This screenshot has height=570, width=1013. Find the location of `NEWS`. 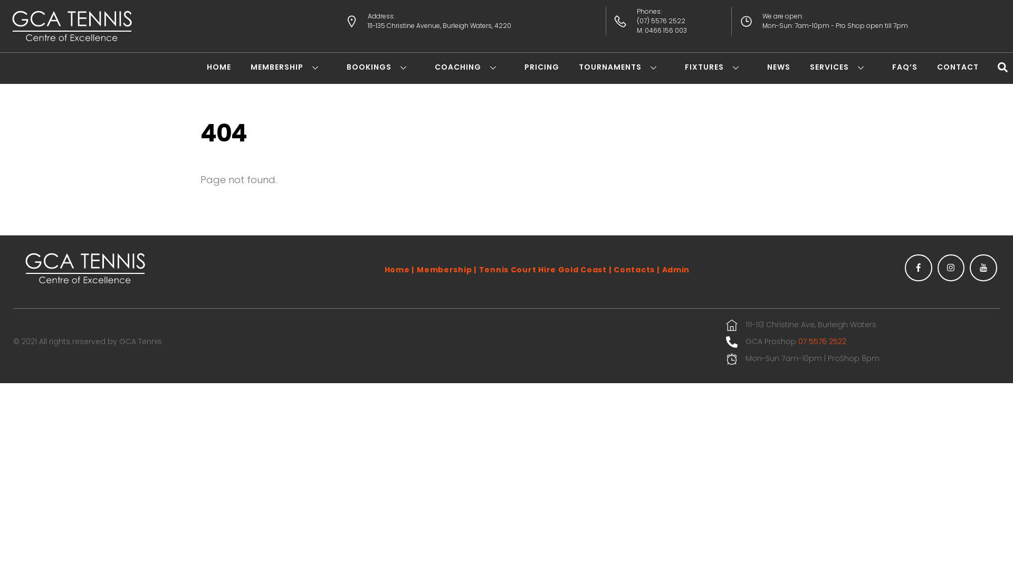

NEWS is located at coordinates (779, 67).